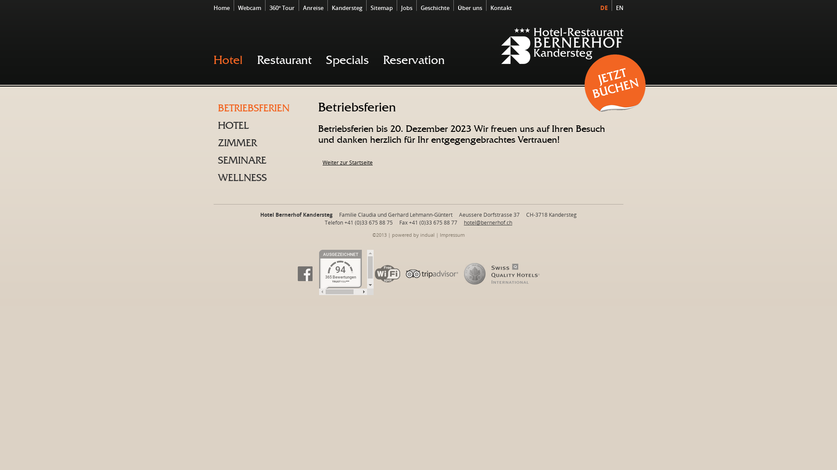 The height and width of the screenshot is (470, 837). What do you see at coordinates (408, 8) in the screenshot?
I see `Jobs` at bounding box center [408, 8].